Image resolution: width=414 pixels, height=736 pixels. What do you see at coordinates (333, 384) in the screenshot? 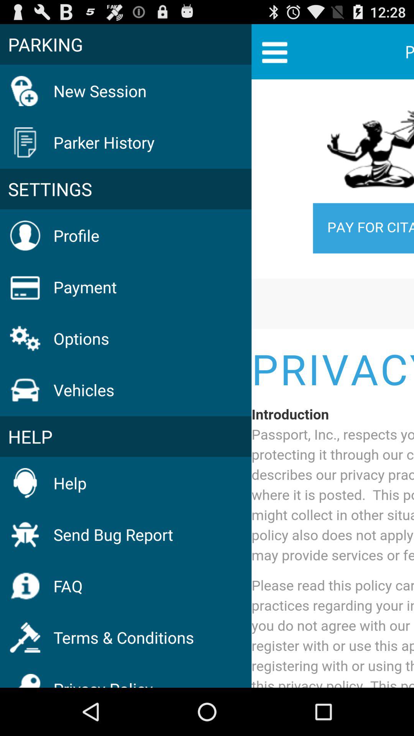
I see `view full privacy statement` at bounding box center [333, 384].